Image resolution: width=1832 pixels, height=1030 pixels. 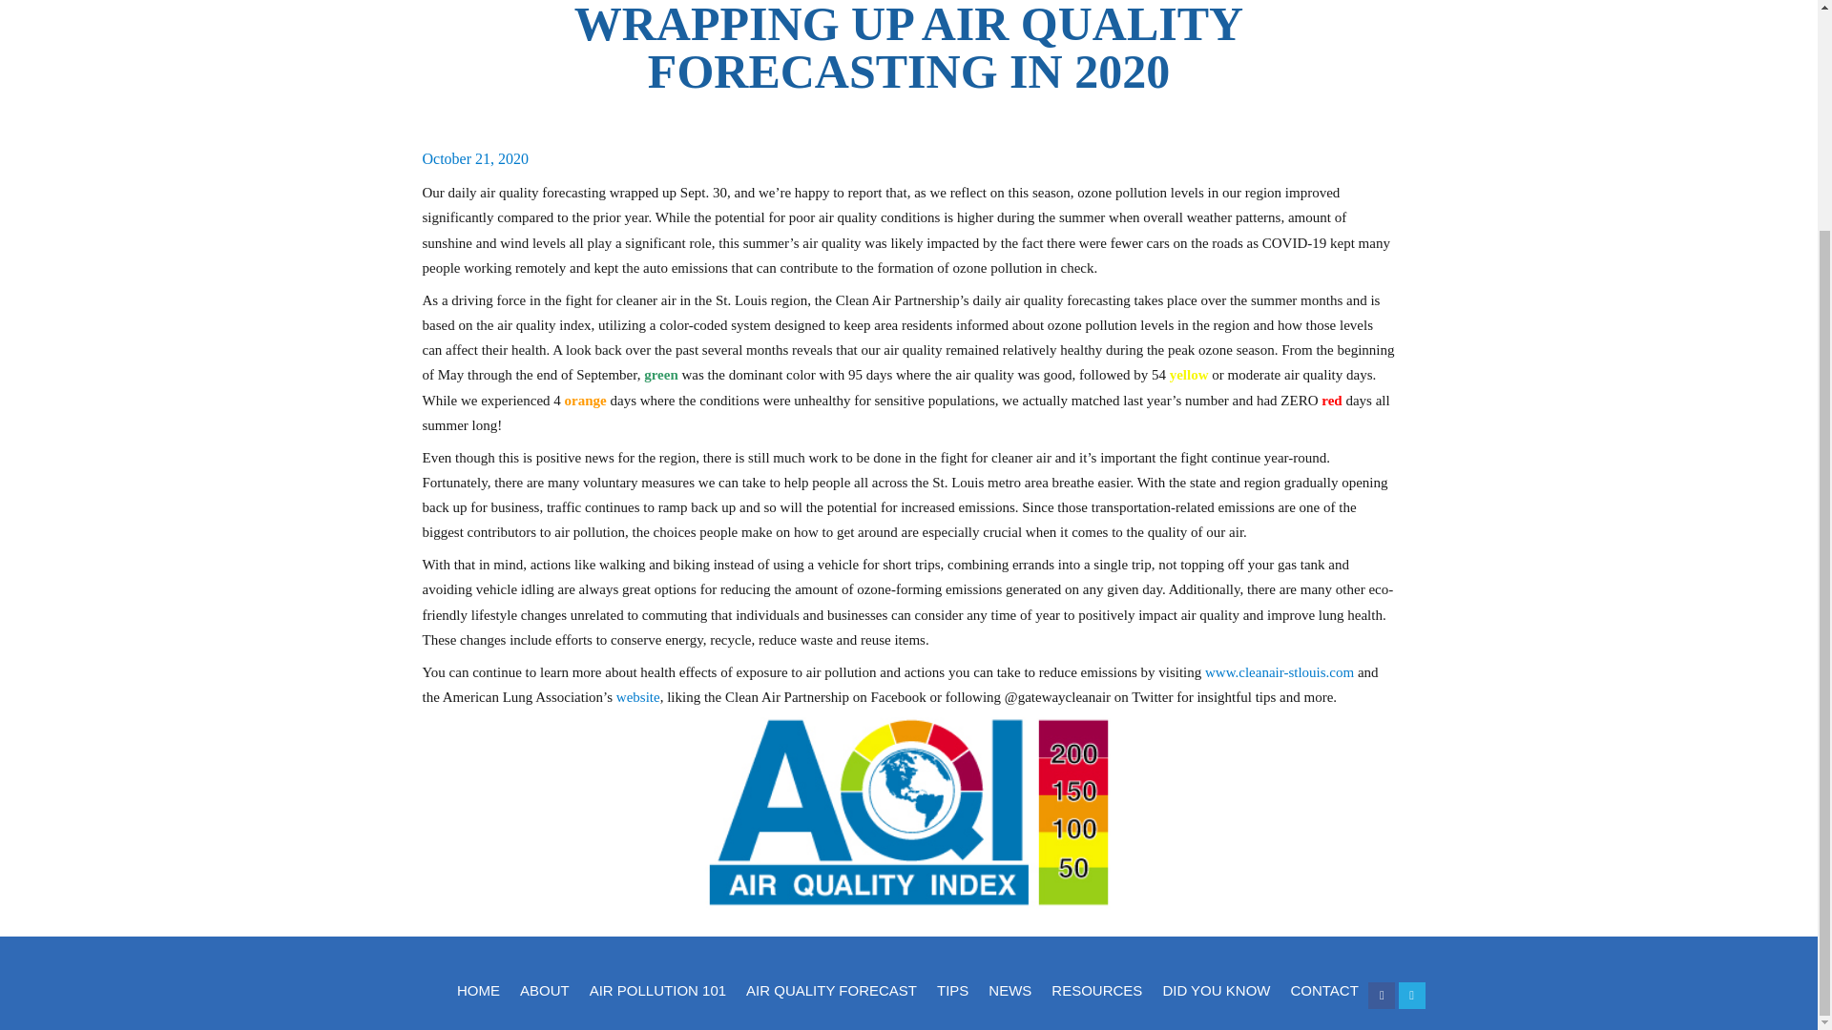 What do you see at coordinates (656, 990) in the screenshot?
I see `AIR POLLUTION 101` at bounding box center [656, 990].